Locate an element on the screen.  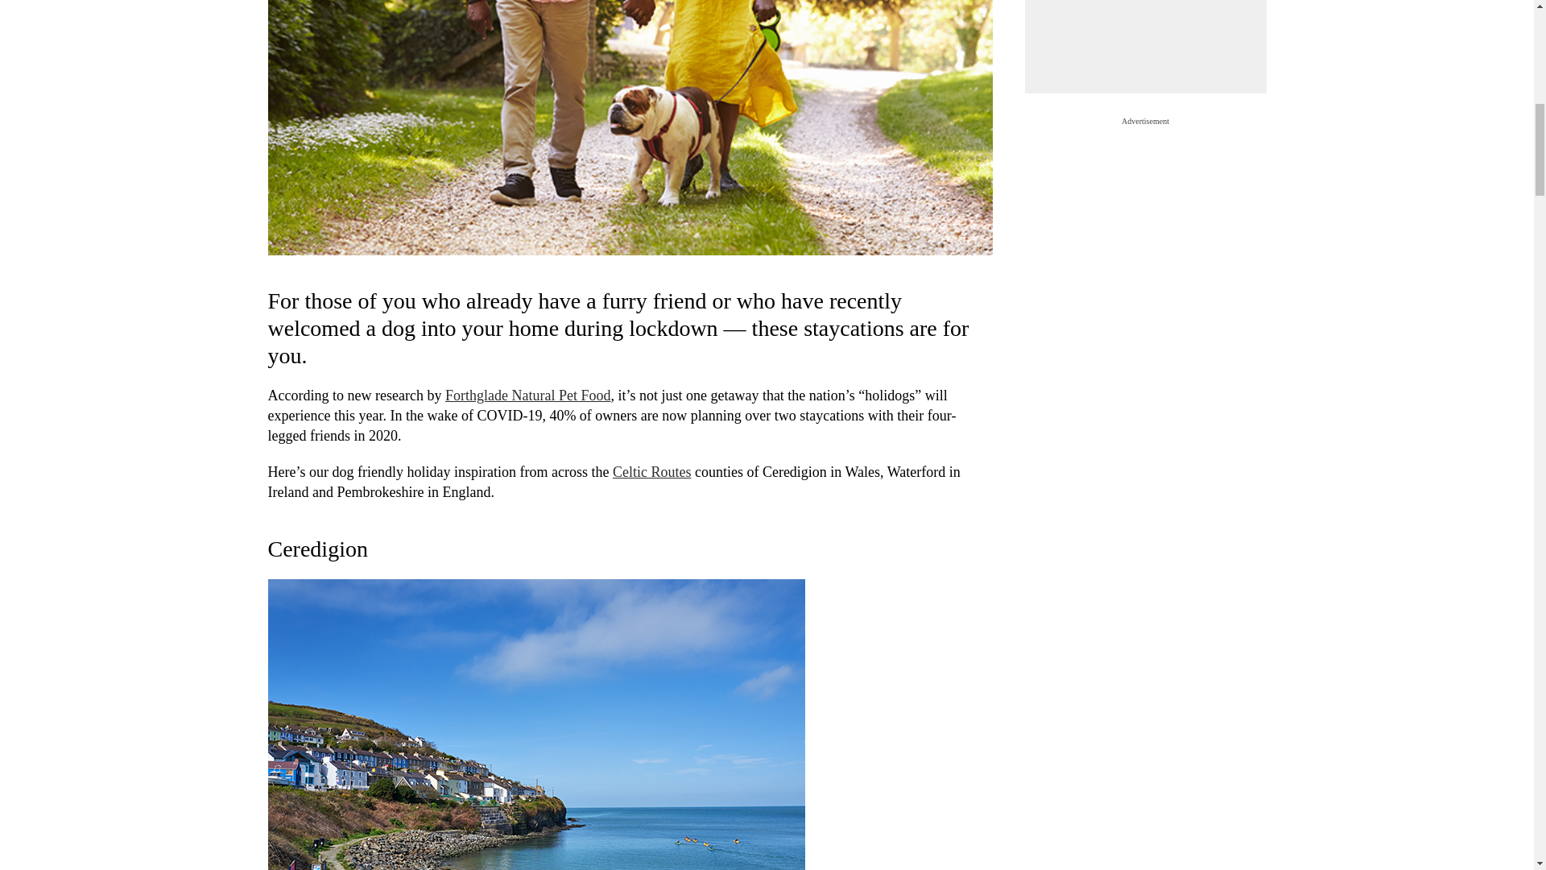
Celtic Routes is located at coordinates (651, 472).